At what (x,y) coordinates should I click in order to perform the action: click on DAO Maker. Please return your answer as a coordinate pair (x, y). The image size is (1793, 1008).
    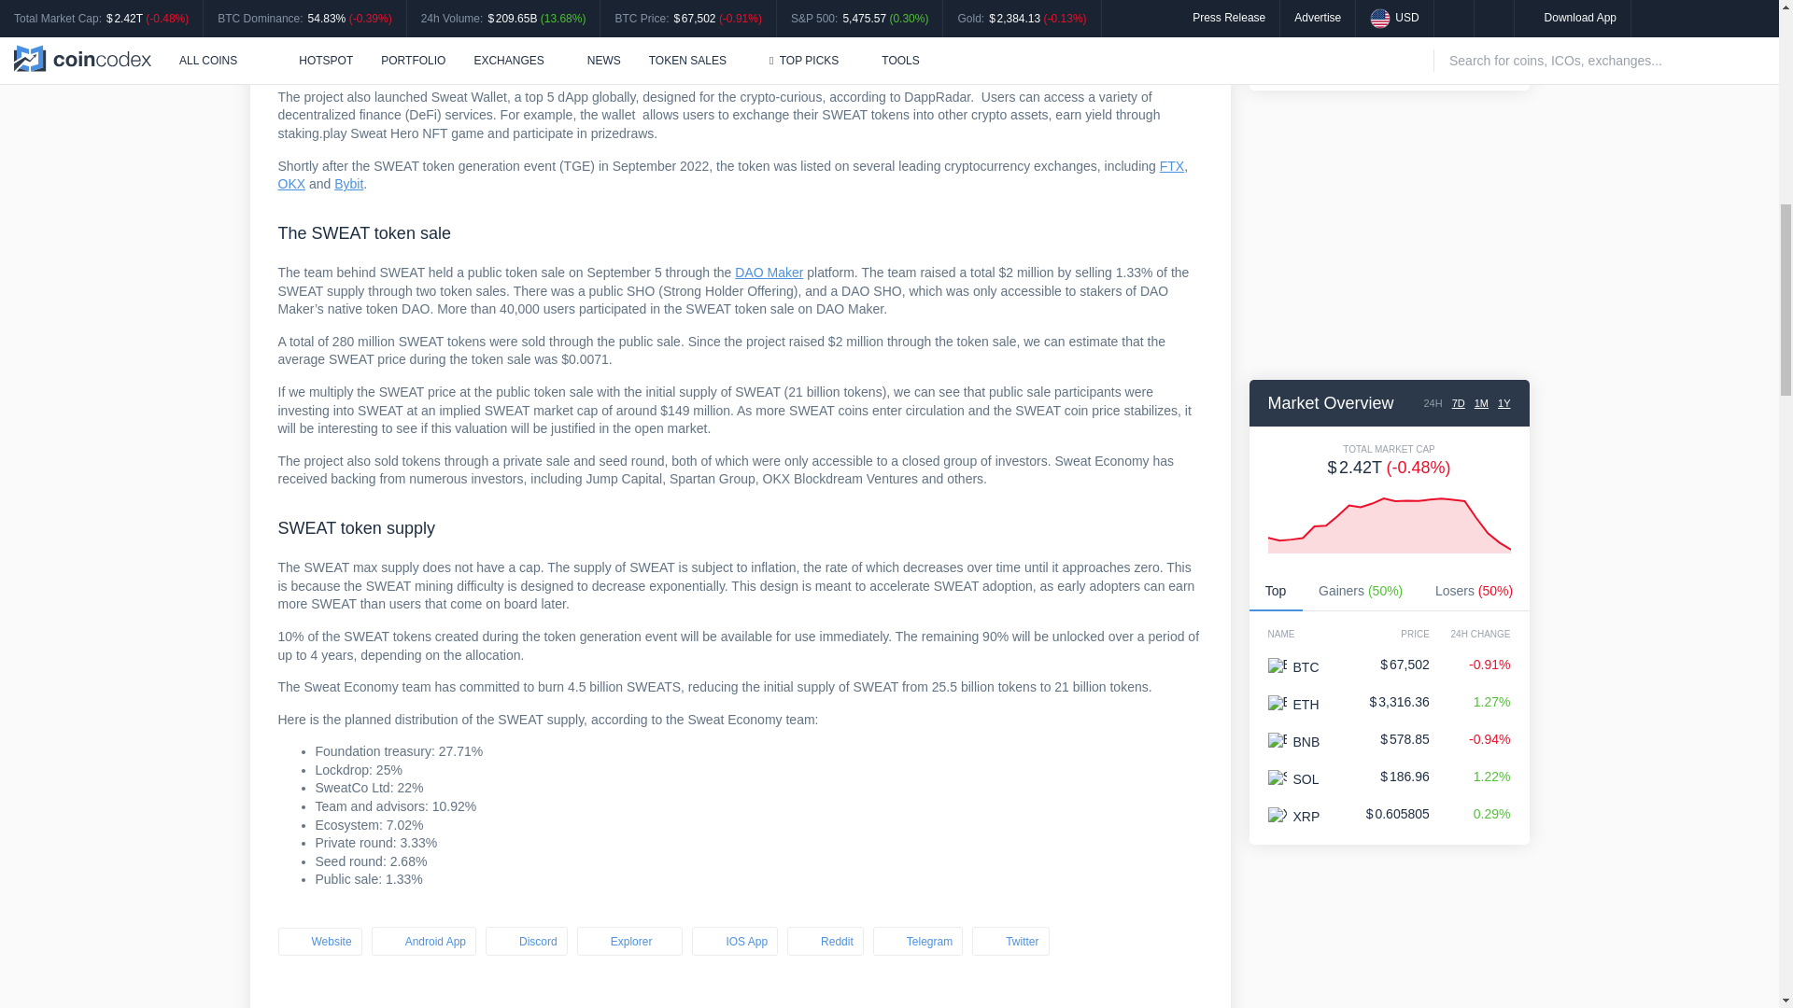
    Looking at the image, I should click on (769, 273).